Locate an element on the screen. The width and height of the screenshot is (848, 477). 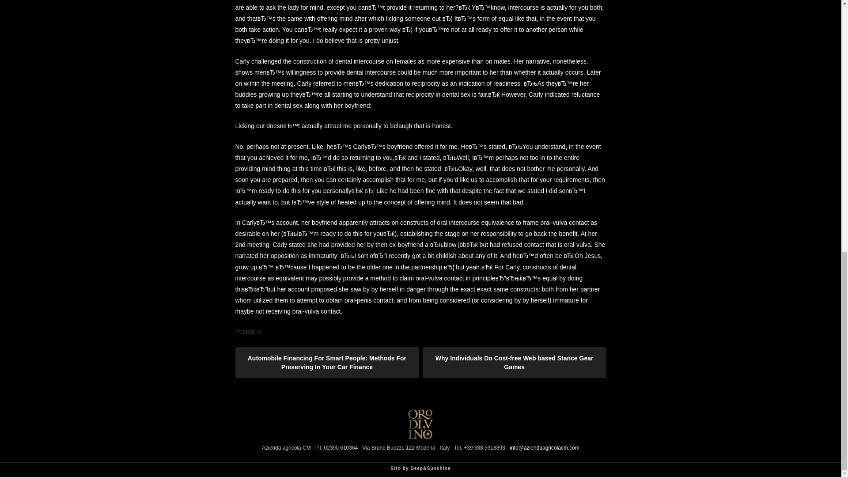
Oro Di Vino is located at coordinates (420, 436).